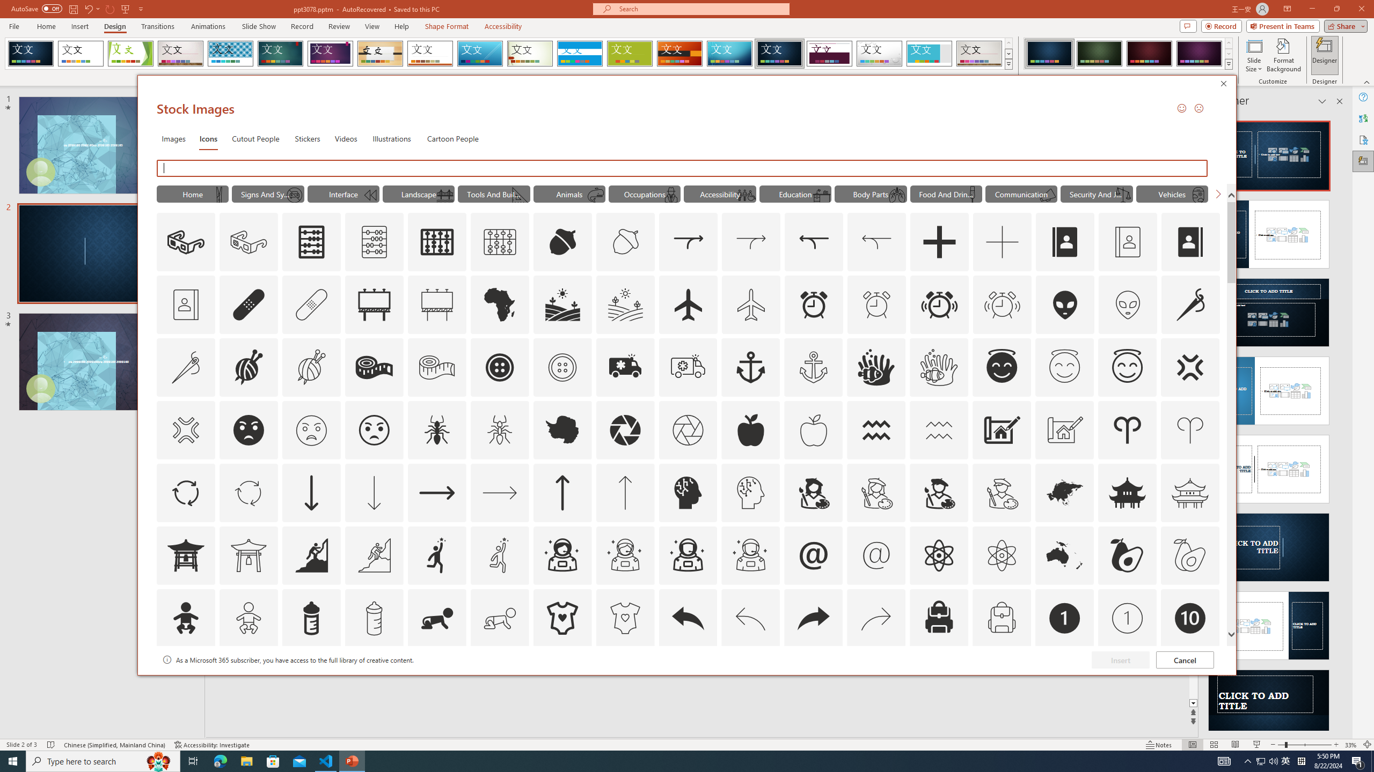  What do you see at coordinates (311, 305) in the screenshot?
I see `AutomationID: Icons_AdhesiveBandage_M` at bounding box center [311, 305].